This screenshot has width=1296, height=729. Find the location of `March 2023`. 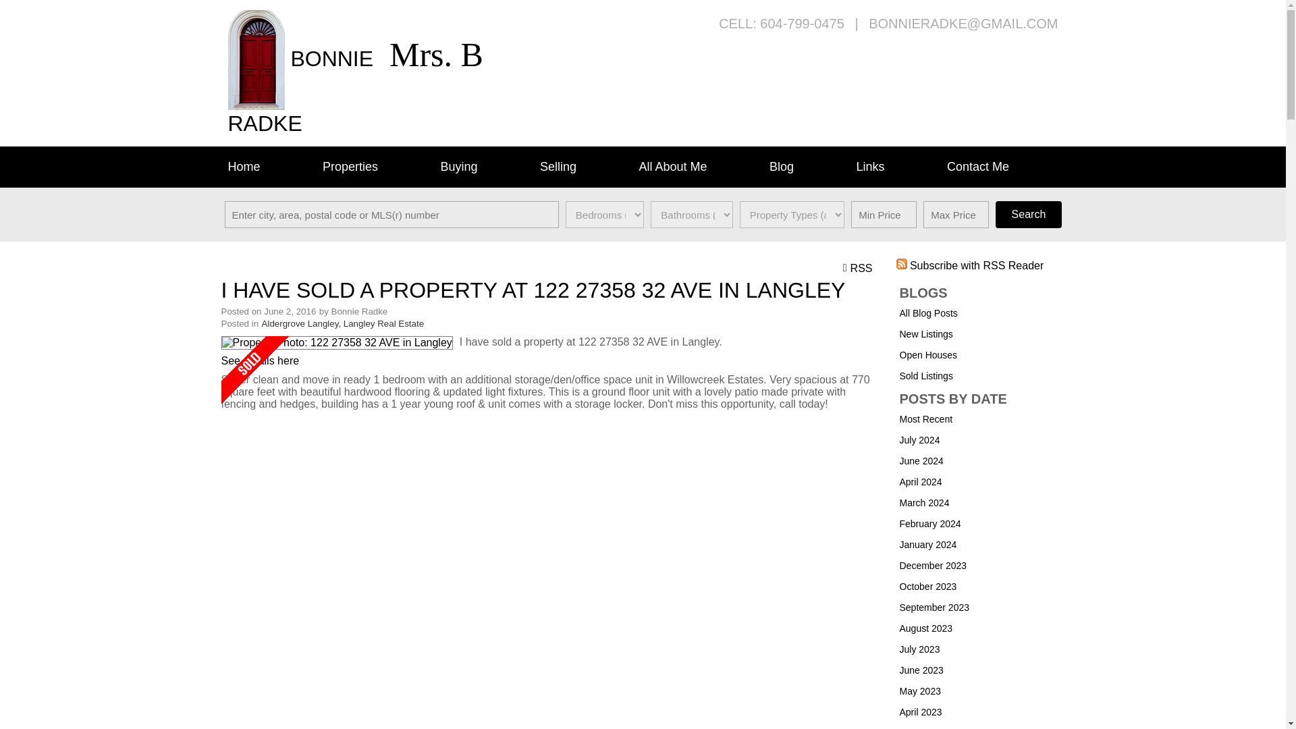

March 2023 is located at coordinates (923, 728).